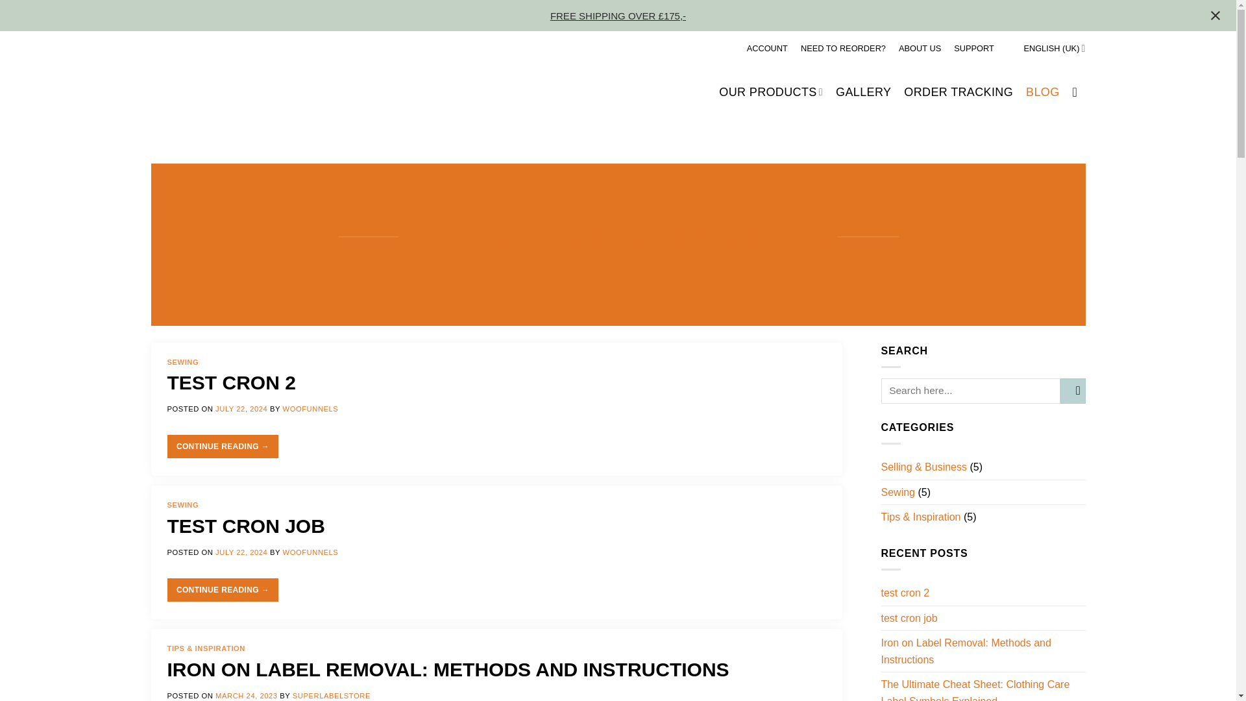 The image size is (1246, 701). What do you see at coordinates (310, 552) in the screenshot?
I see `WOOFUNNELS` at bounding box center [310, 552].